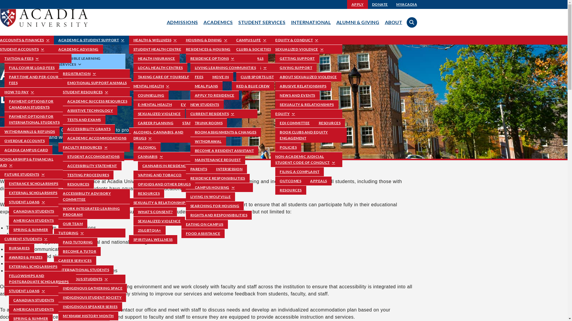 This screenshot has width=572, height=321. Describe the element at coordinates (92, 297) in the screenshot. I see `INDIGENOUS STUDENT SOCIETY` at that location.